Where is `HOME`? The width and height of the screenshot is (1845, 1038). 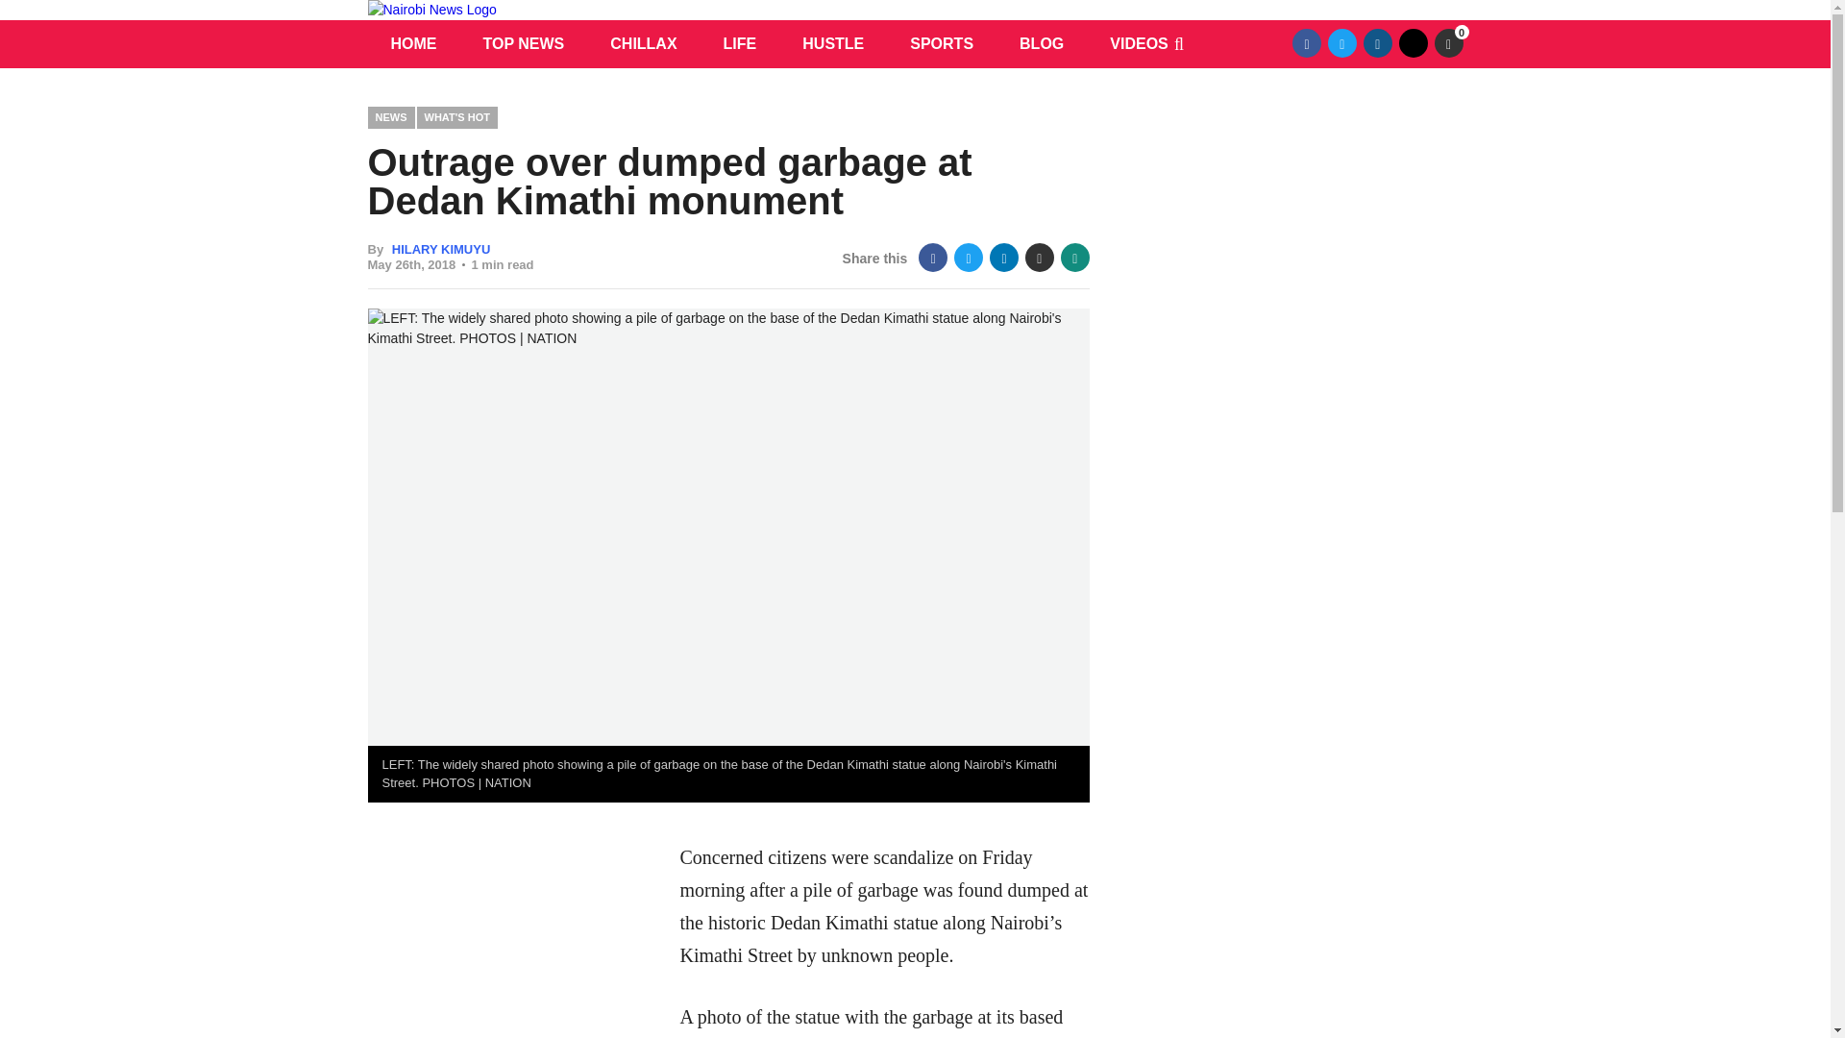
HOME is located at coordinates (413, 44).